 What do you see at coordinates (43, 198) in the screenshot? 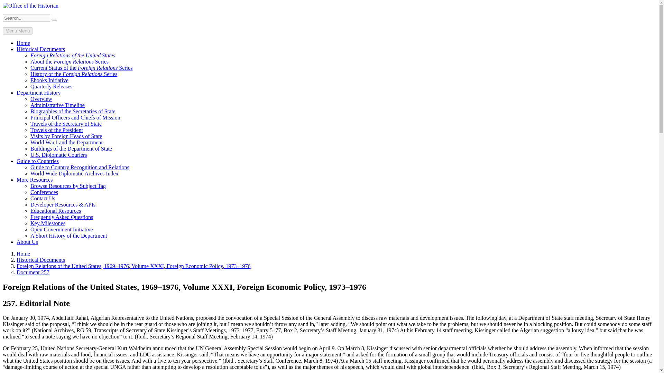
I see `Contact Us` at bounding box center [43, 198].